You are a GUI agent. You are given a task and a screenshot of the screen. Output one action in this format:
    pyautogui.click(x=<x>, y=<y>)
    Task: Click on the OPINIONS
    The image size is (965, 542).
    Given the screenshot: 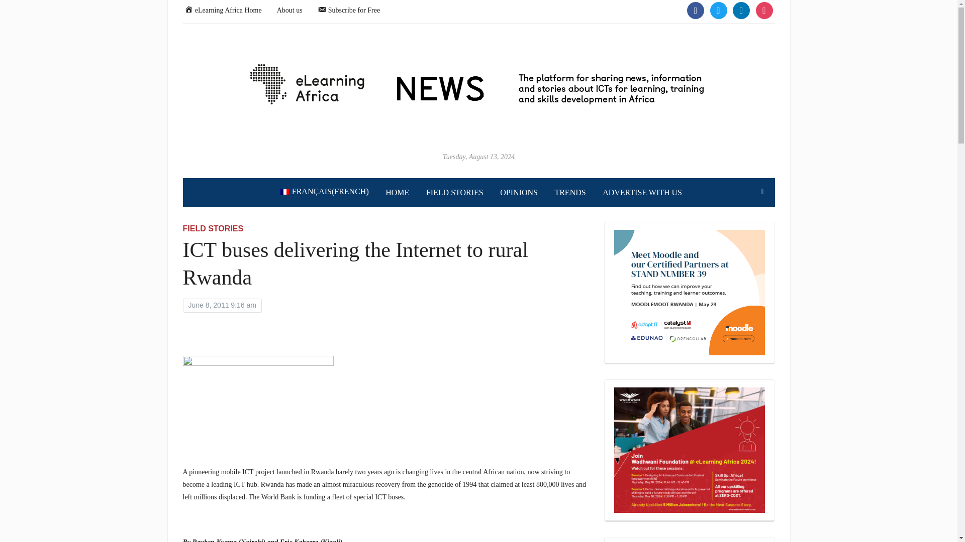 What is the action you would take?
    pyautogui.click(x=519, y=193)
    